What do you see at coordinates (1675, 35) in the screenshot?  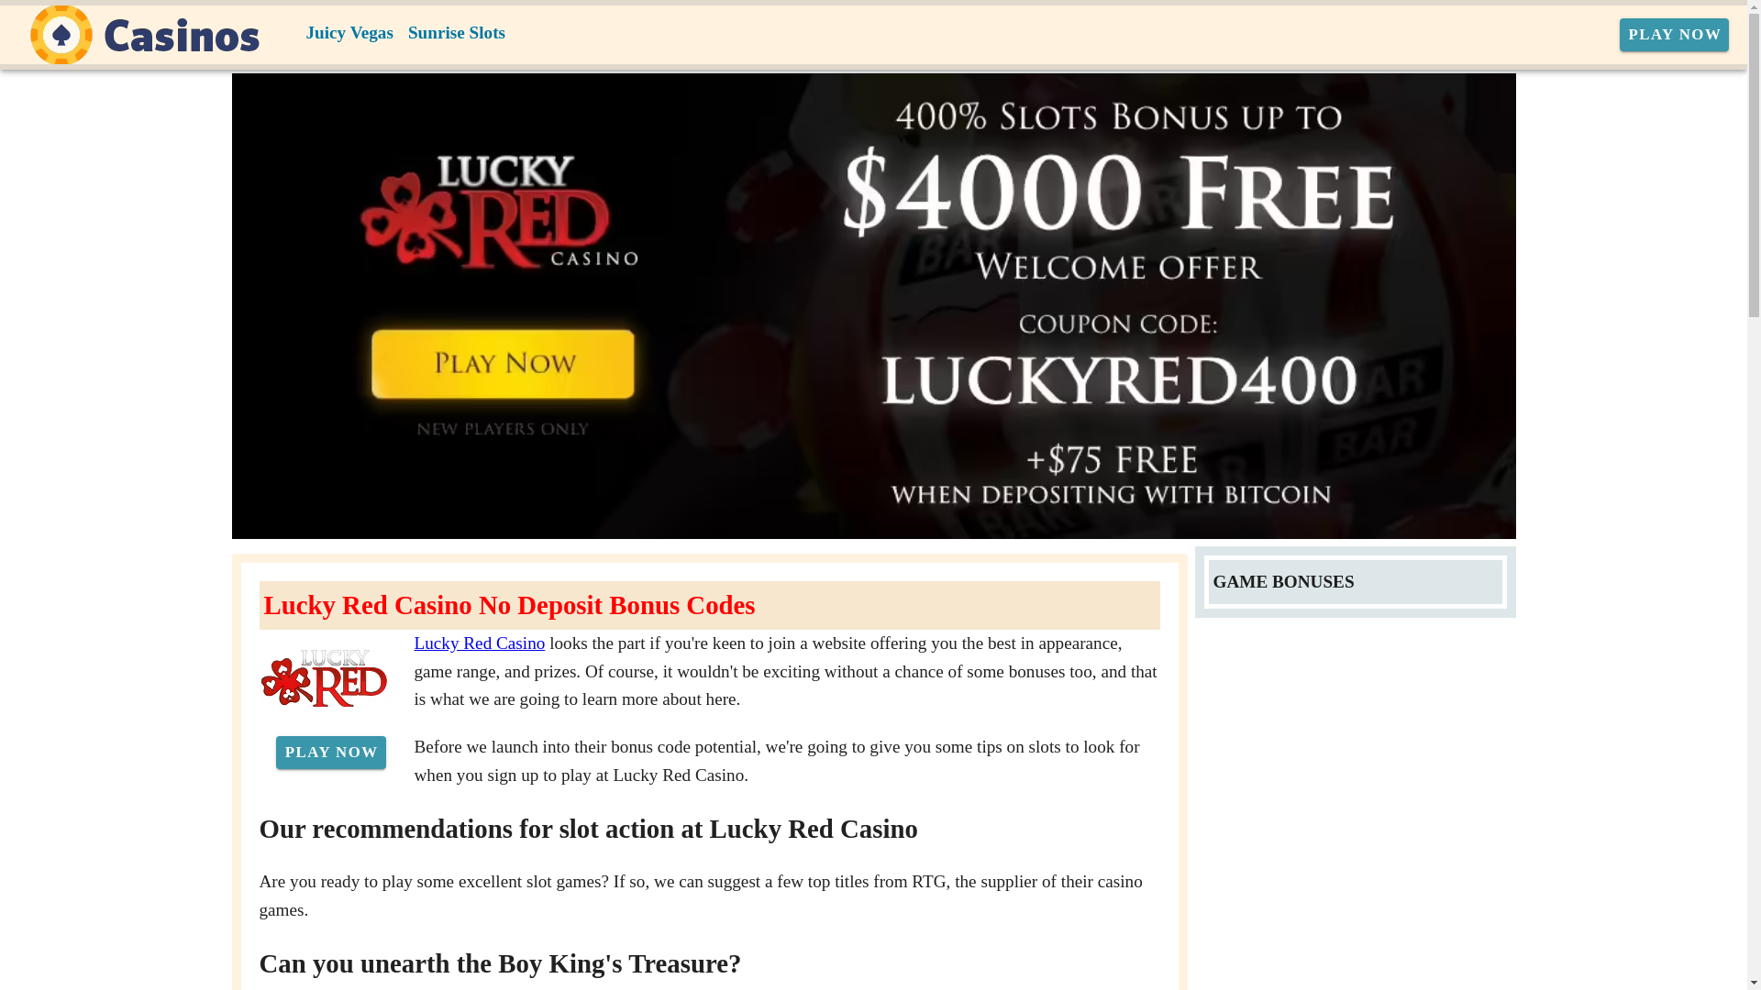 I see `PLAY NOW` at bounding box center [1675, 35].